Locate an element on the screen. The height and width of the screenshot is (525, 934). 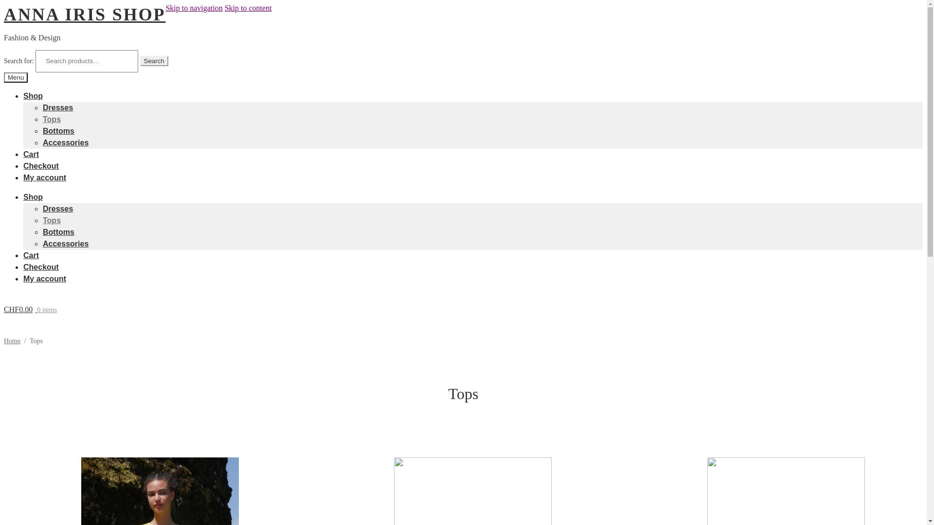
Home is located at coordinates (12, 341).